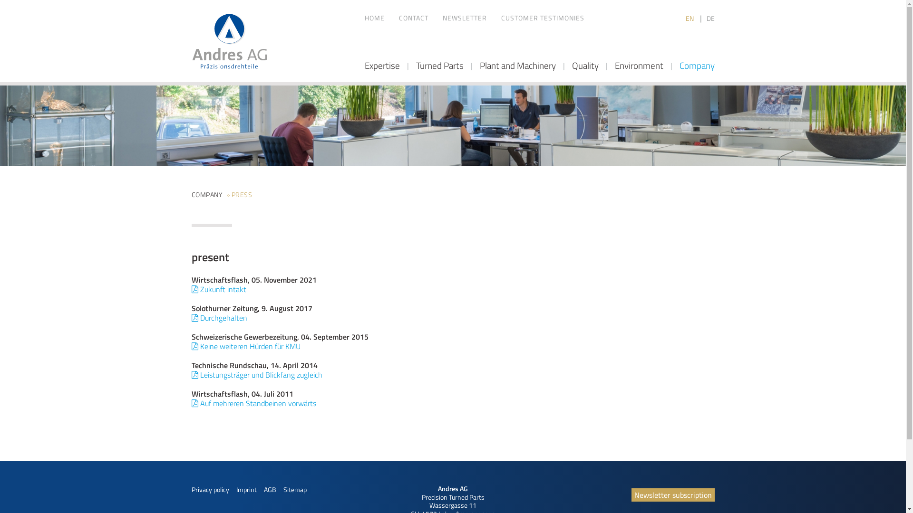  I want to click on Plant and Machinery, so click(517, 66).